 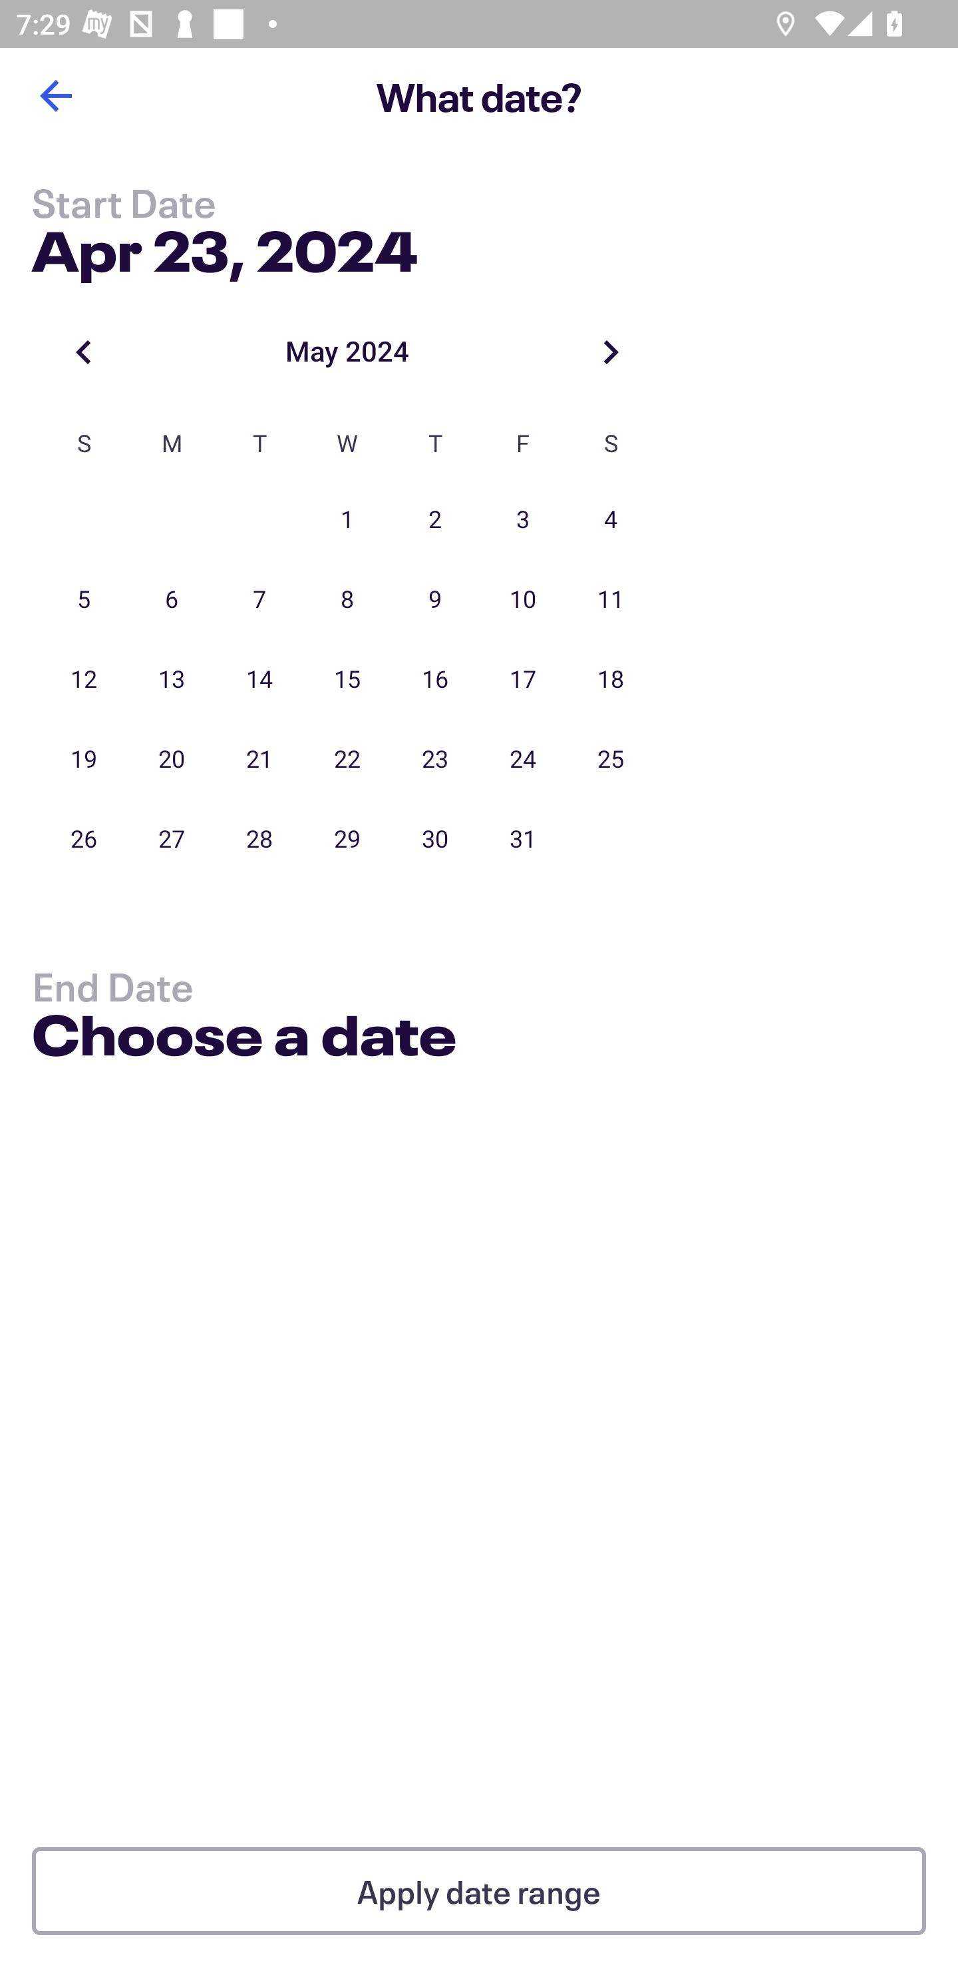 What do you see at coordinates (347, 759) in the screenshot?
I see `22 22 May 2024` at bounding box center [347, 759].